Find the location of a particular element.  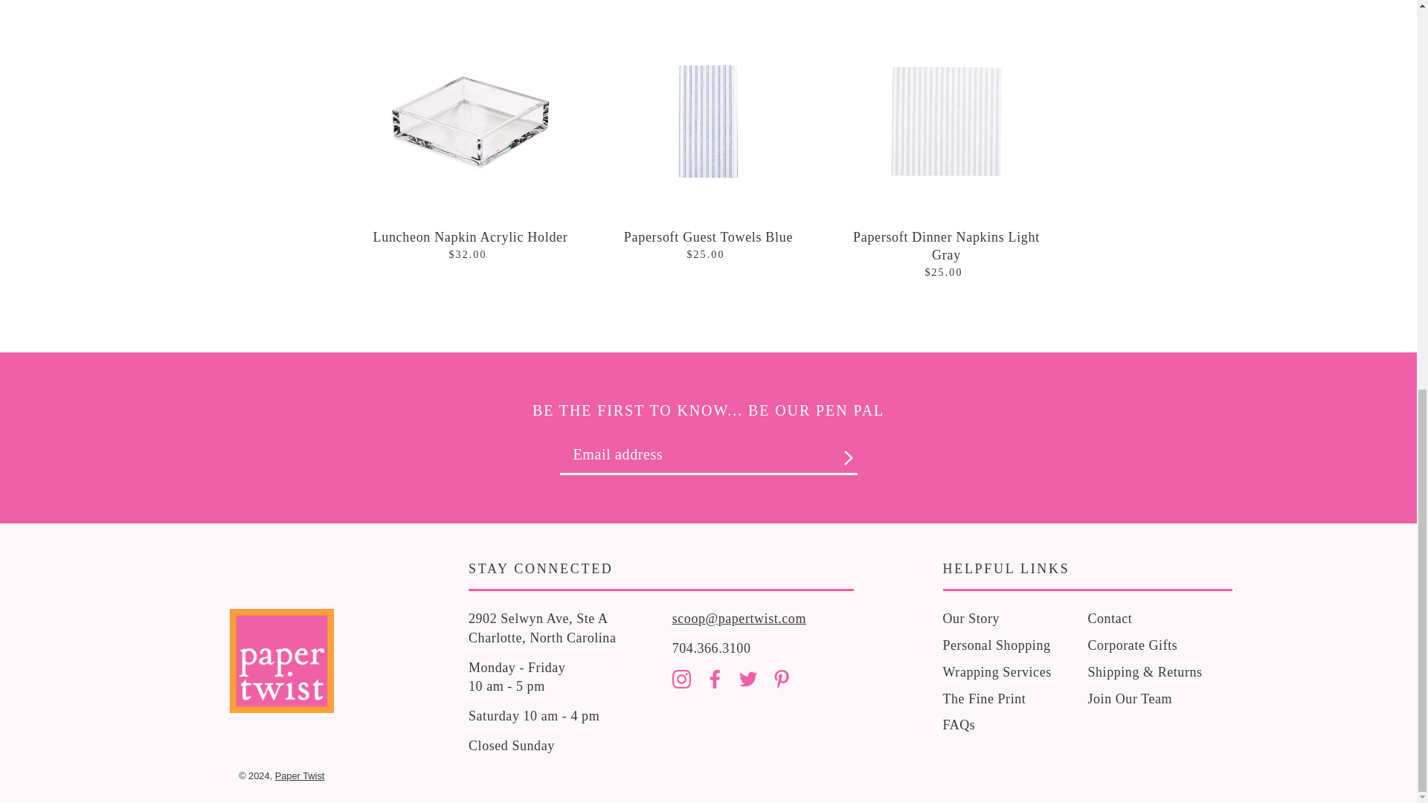

tel:704.366.3100 is located at coordinates (711, 648).